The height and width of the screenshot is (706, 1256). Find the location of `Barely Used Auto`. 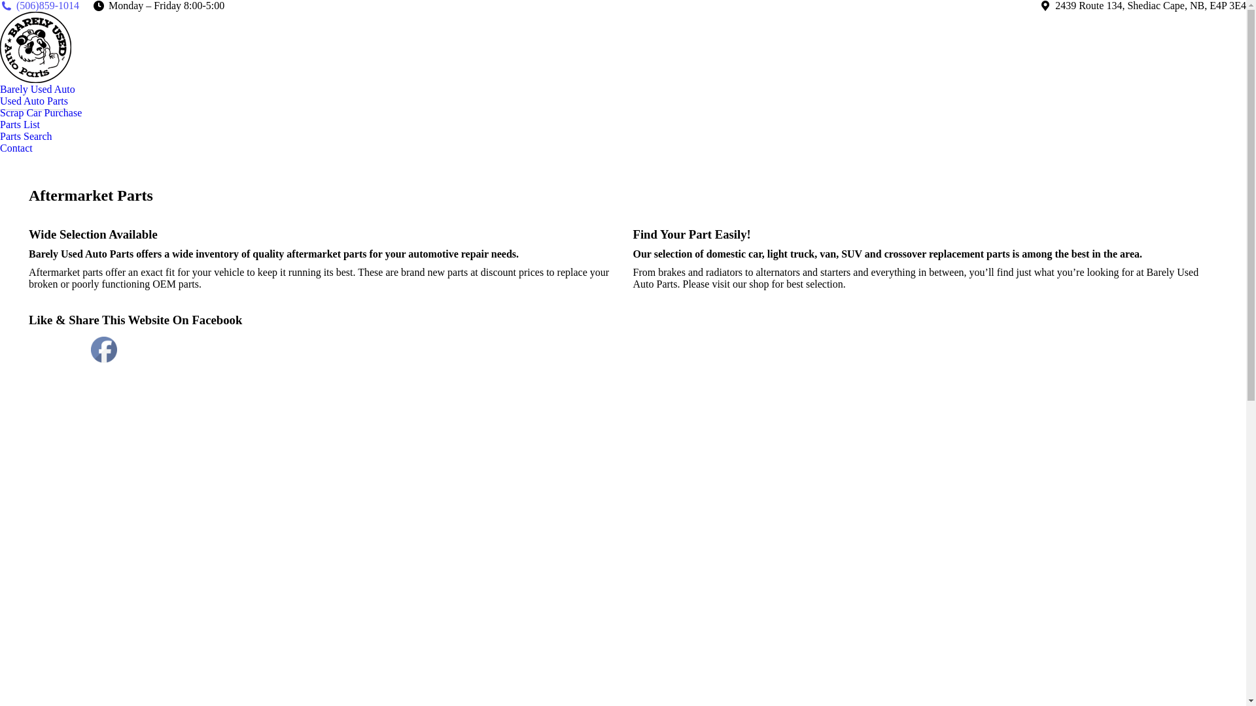

Barely Used Auto is located at coordinates (38, 90).